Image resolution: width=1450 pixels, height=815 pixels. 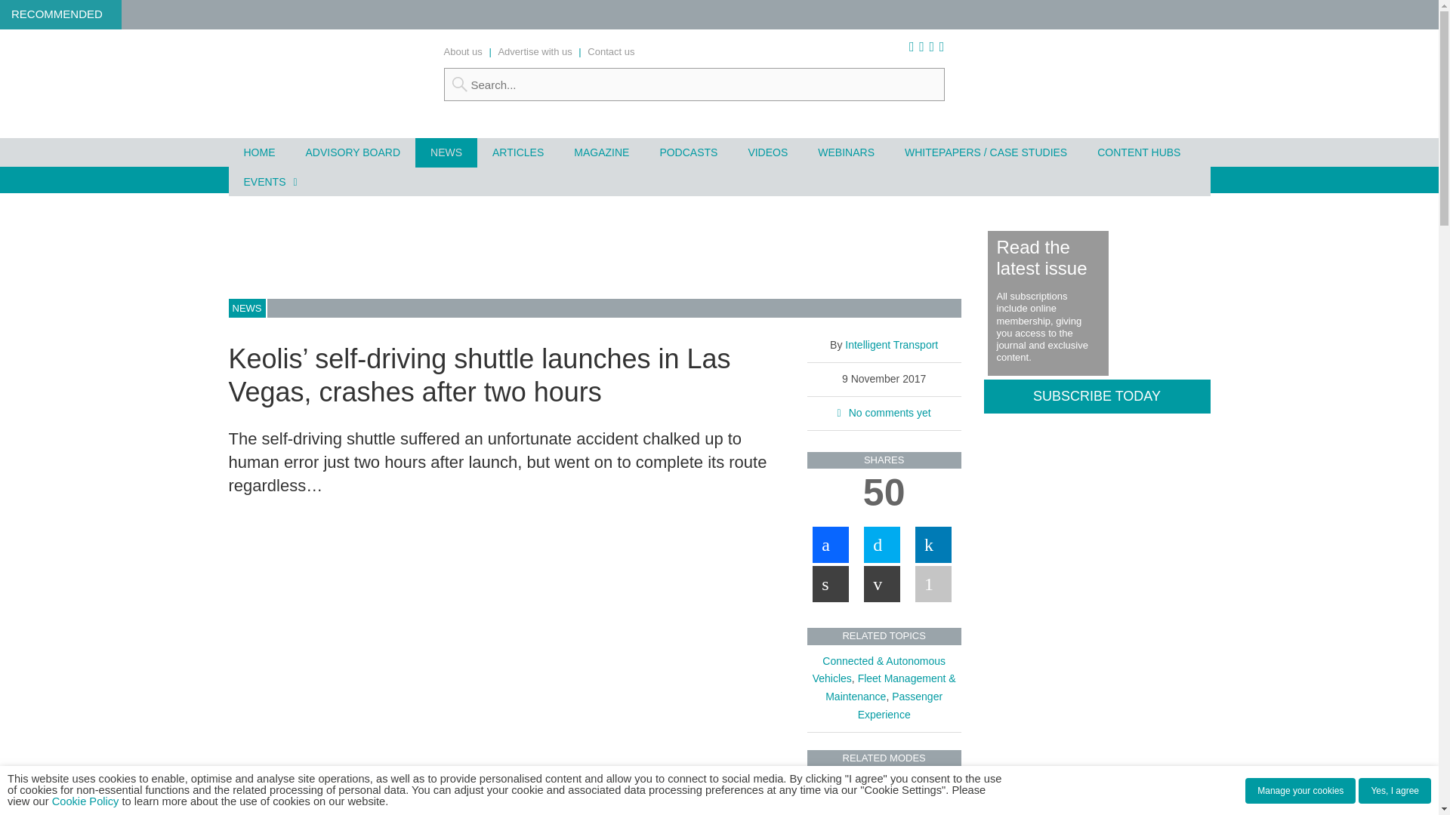 What do you see at coordinates (767, 152) in the screenshot?
I see `VIDEOS` at bounding box center [767, 152].